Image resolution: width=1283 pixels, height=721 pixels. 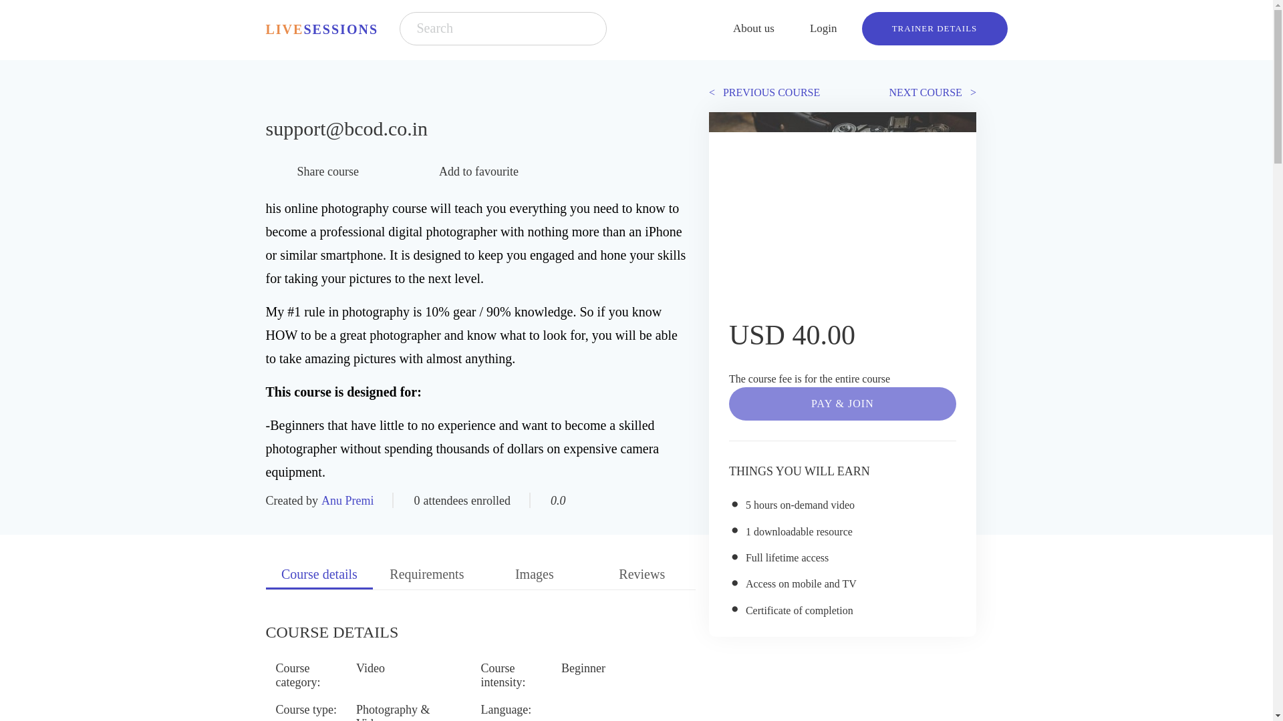 What do you see at coordinates (319, 575) in the screenshot?
I see `Course details` at bounding box center [319, 575].